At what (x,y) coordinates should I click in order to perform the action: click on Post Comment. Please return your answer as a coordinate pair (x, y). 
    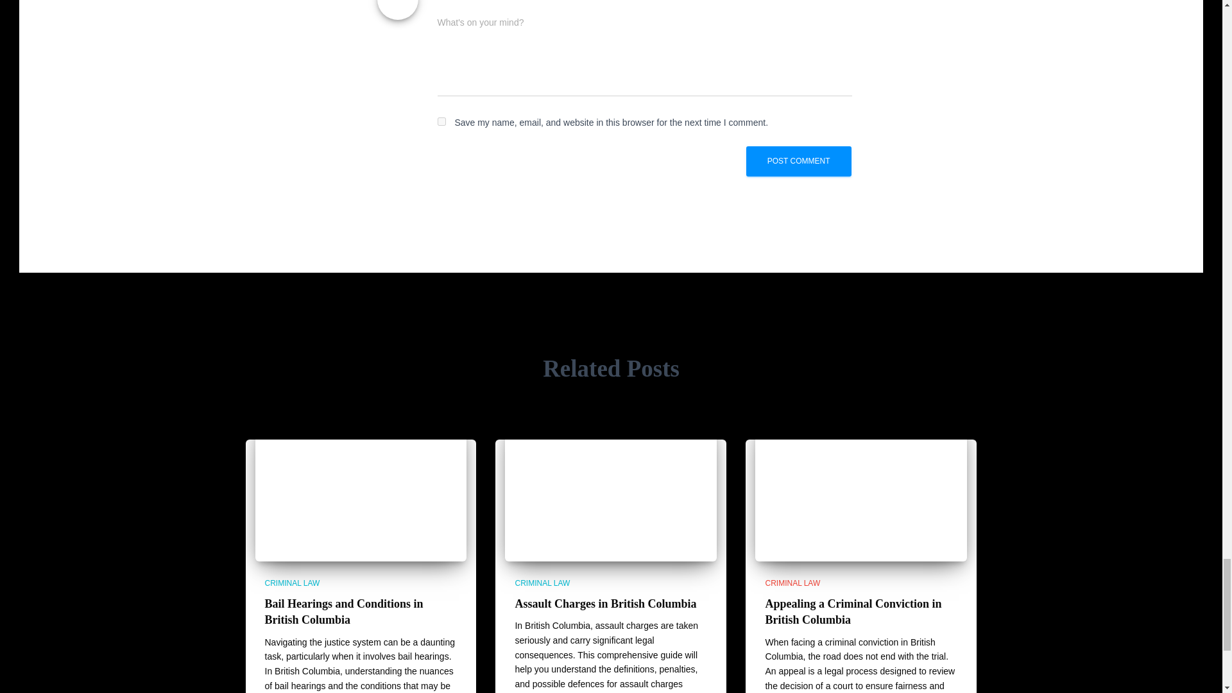
    Looking at the image, I should click on (798, 161).